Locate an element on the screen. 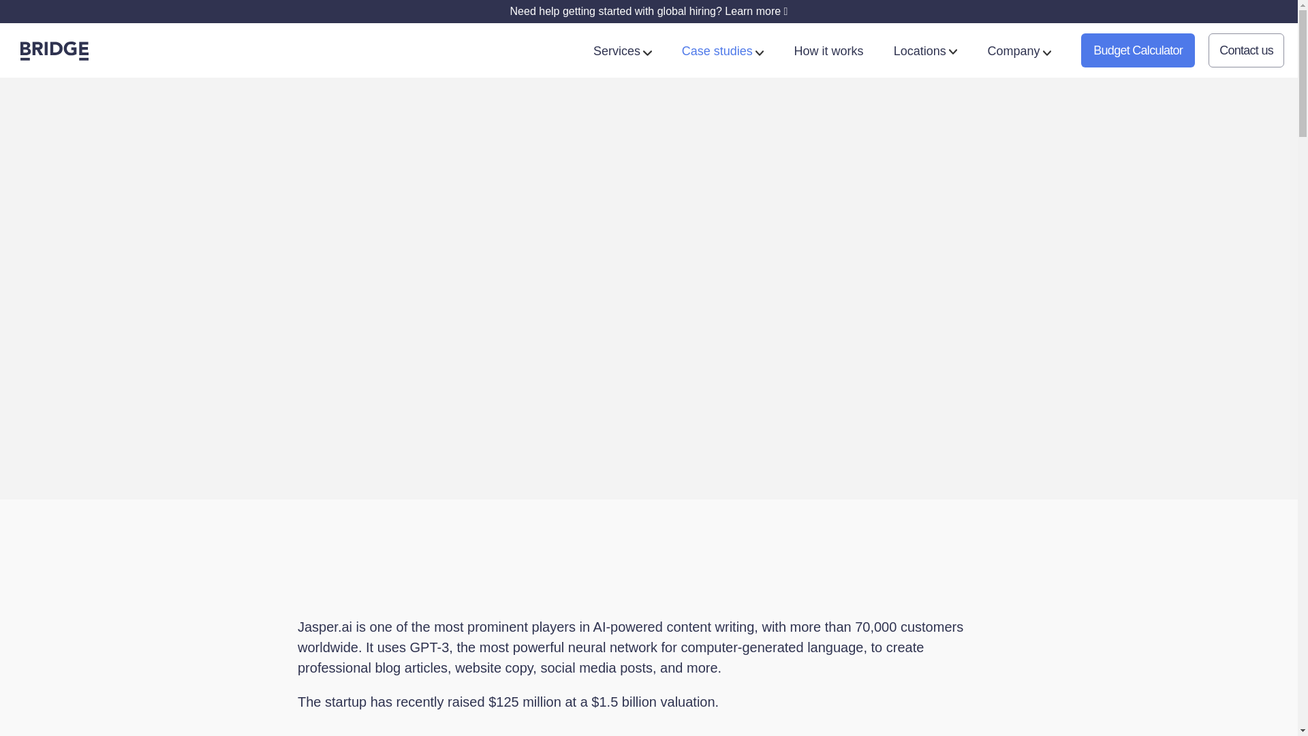 The image size is (1308, 736). Services is located at coordinates (623, 50).